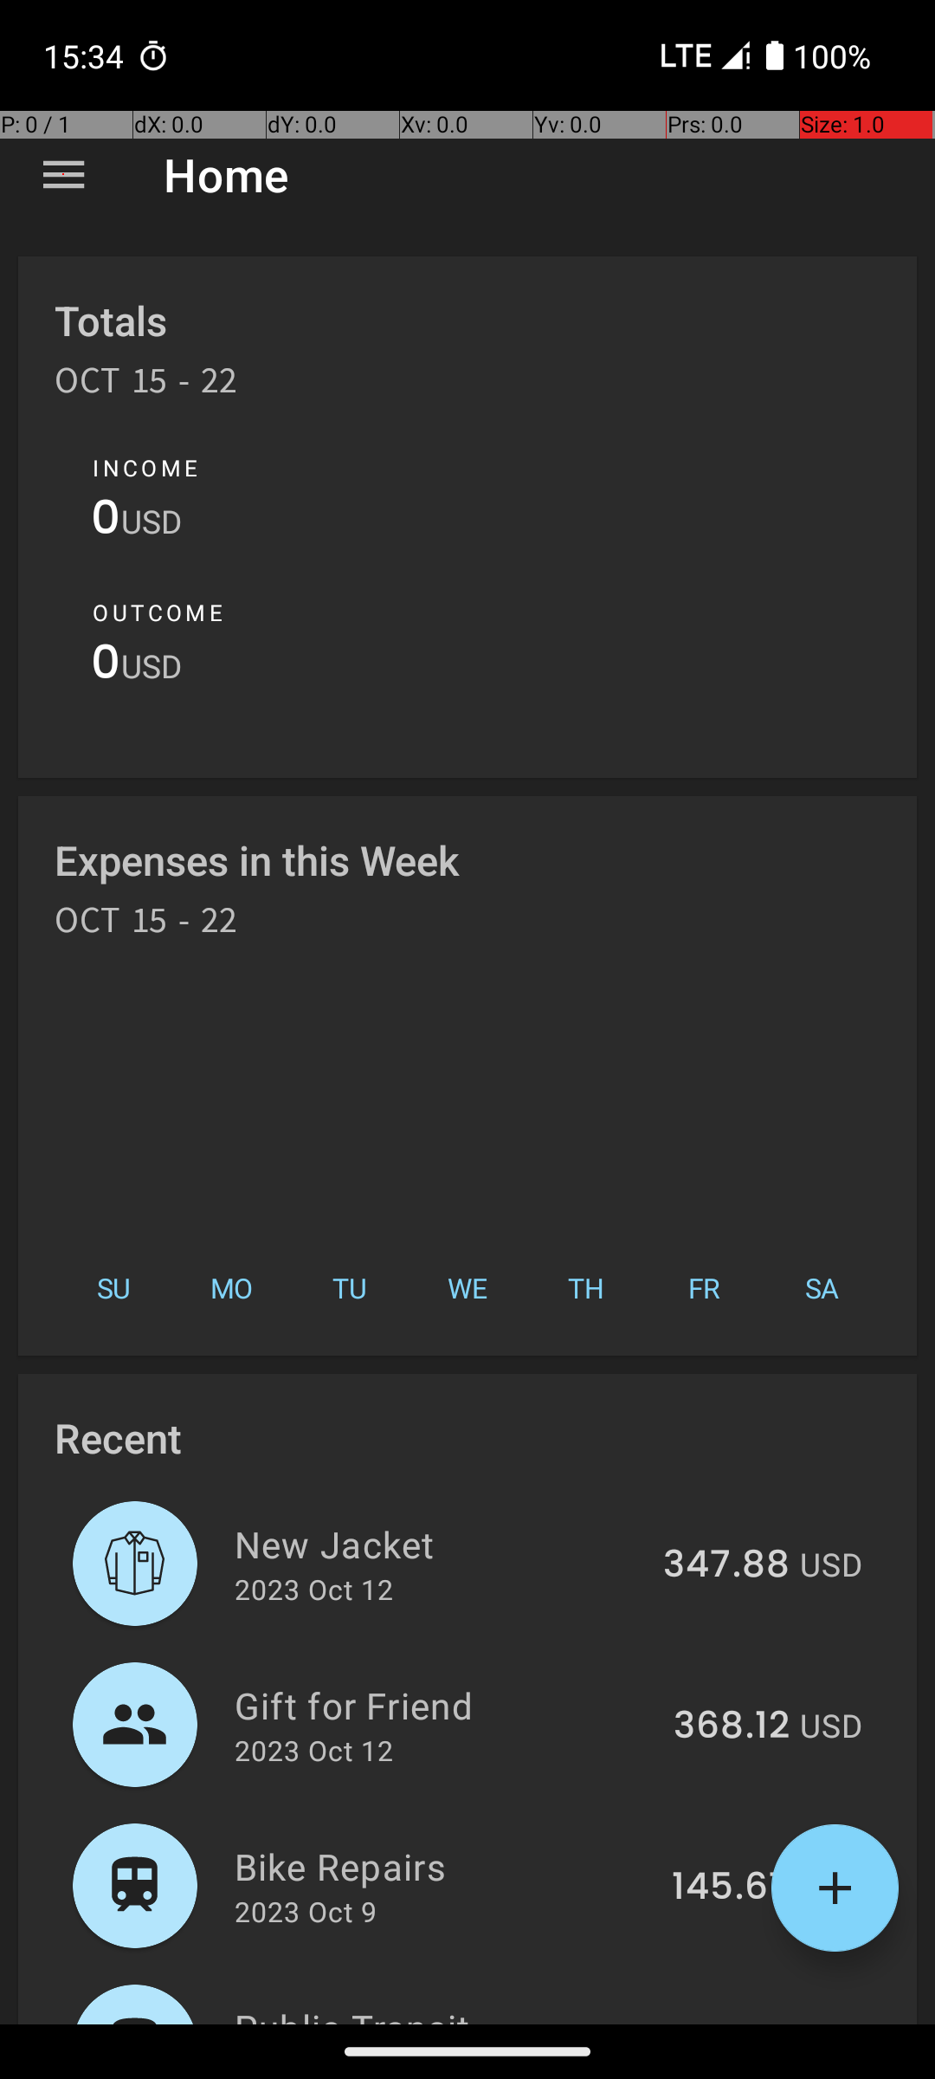 The image size is (935, 2079). Describe the element at coordinates (732, 1726) in the screenshot. I see `368.12` at that location.